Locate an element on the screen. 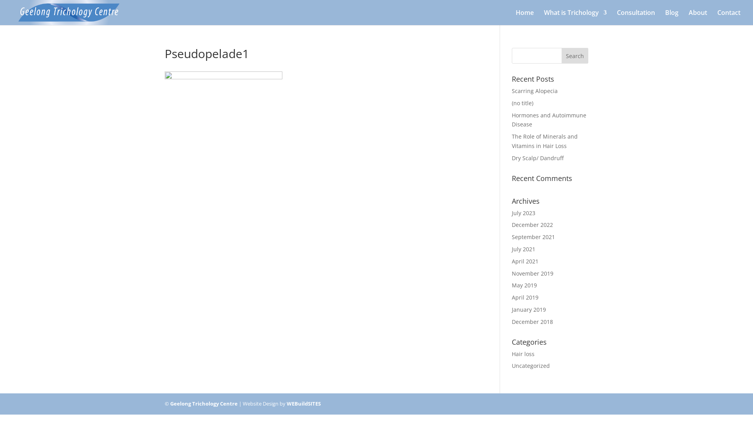 The image size is (753, 424). Home is located at coordinates (525, 17).